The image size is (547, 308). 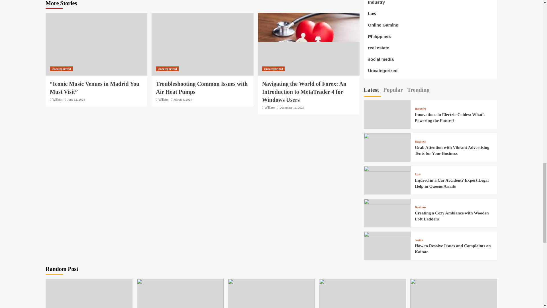 What do you see at coordinates (202, 88) in the screenshot?
I see `Troubleshooting Common Issues with Air Heat Pumps` at bounding box center [202, 88].